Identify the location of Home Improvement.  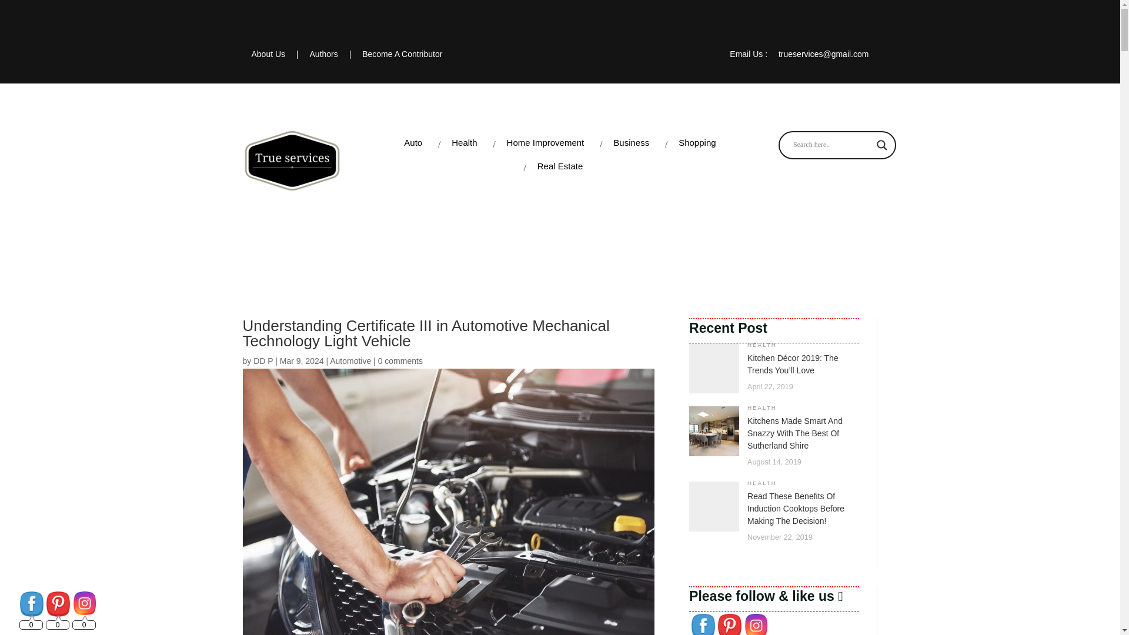
(546, 142).